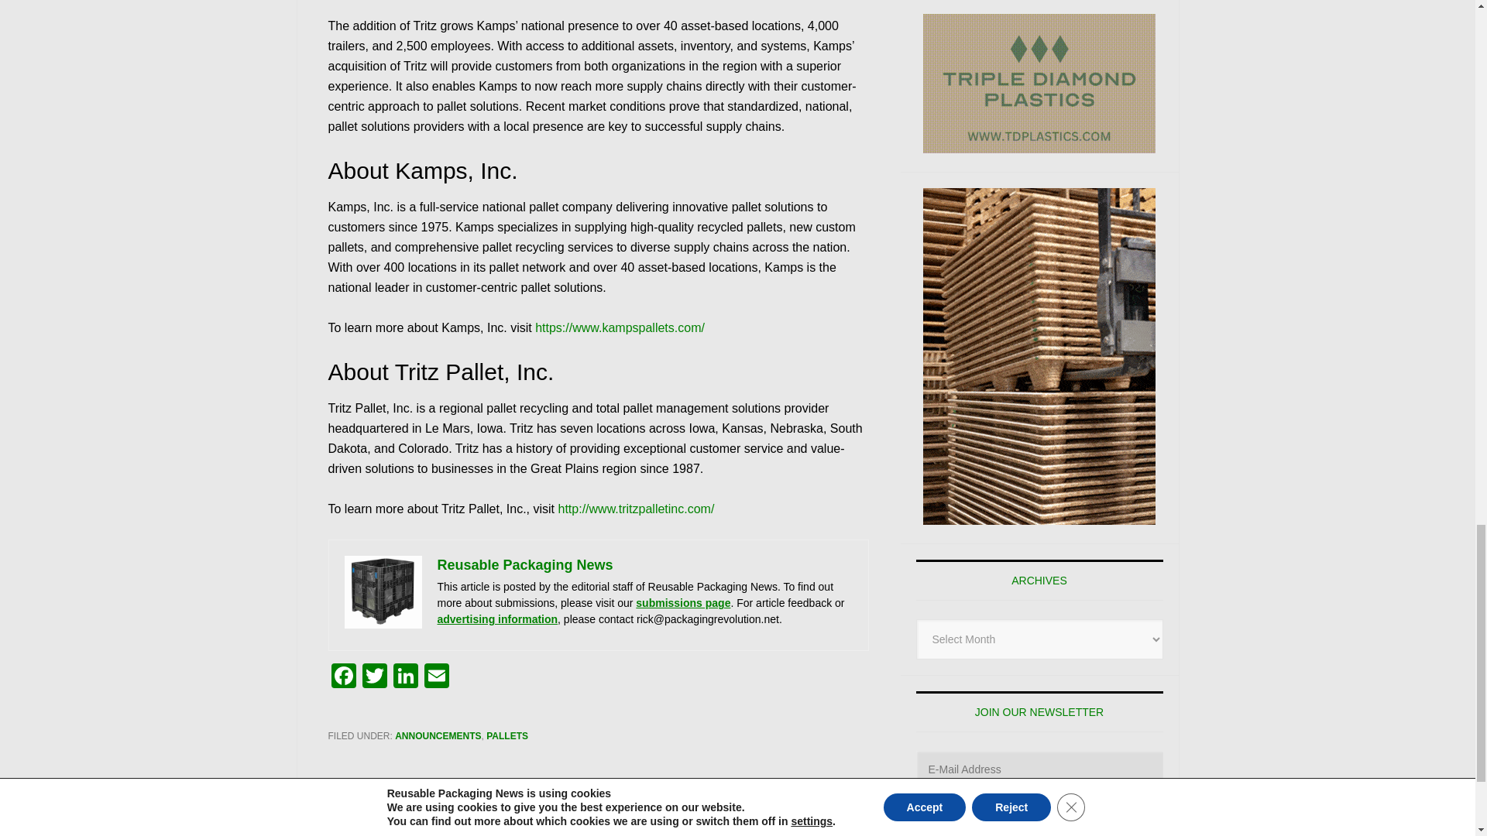 Image resolution: width=1487 pixels, height=836 pixels. What do you see at coordinates (1039, 84) in the screenshot?
I see `Triple Diamond Plastics` at bounding box center [1039, 84].